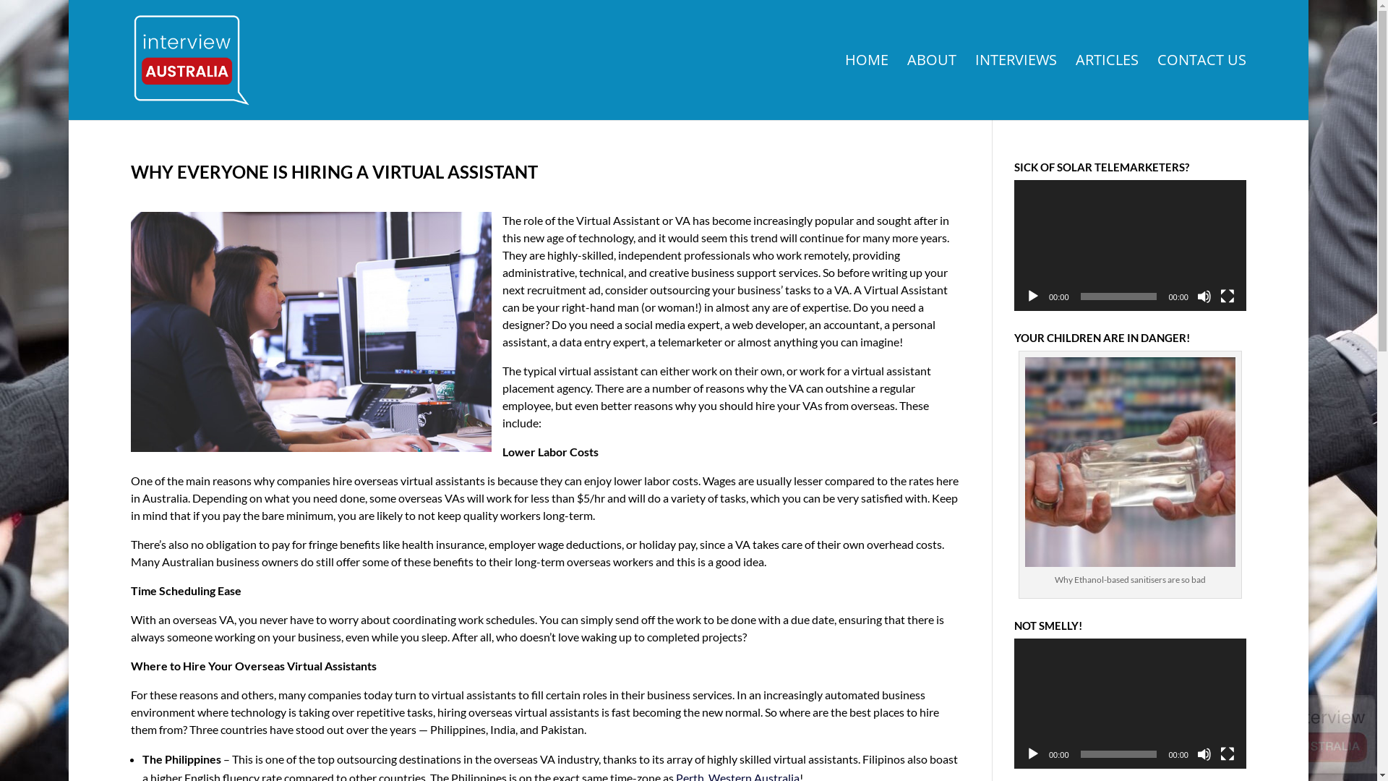 Image resolution: width=1388 pixels, height=781 pixels. What do you see at coordinates (1228, 296) in the screenshot?
I see `Fullscreen` at bounding box center [1228, 296].